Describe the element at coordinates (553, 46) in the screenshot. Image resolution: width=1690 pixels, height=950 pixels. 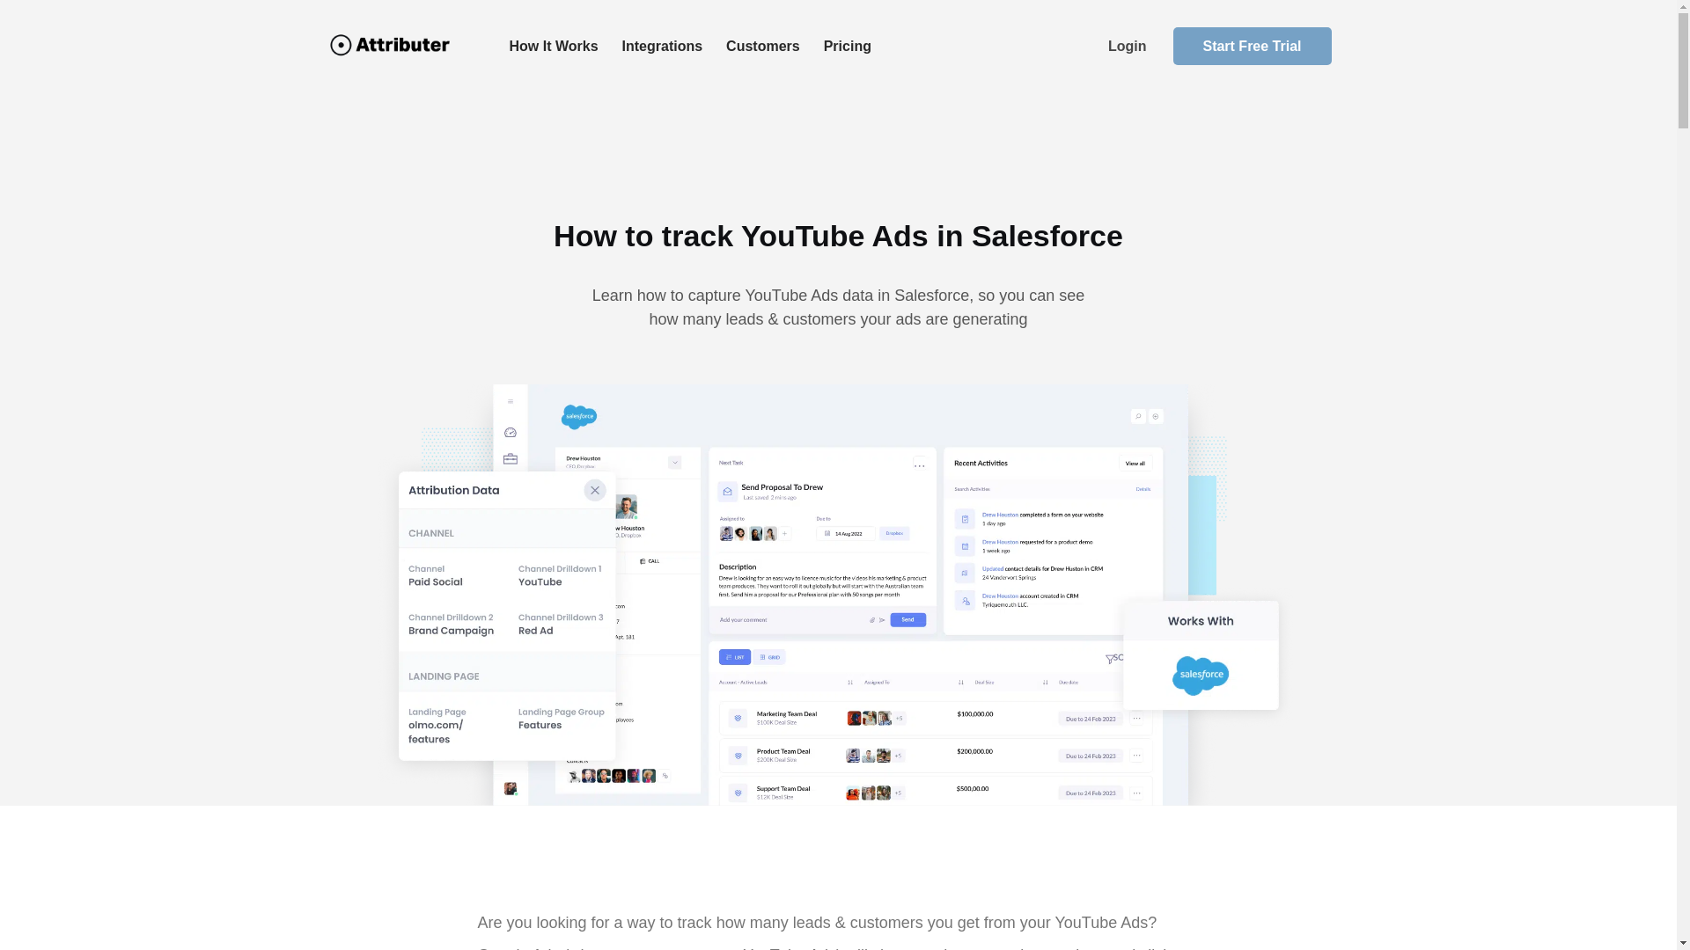
I see `How It Works` at that location.